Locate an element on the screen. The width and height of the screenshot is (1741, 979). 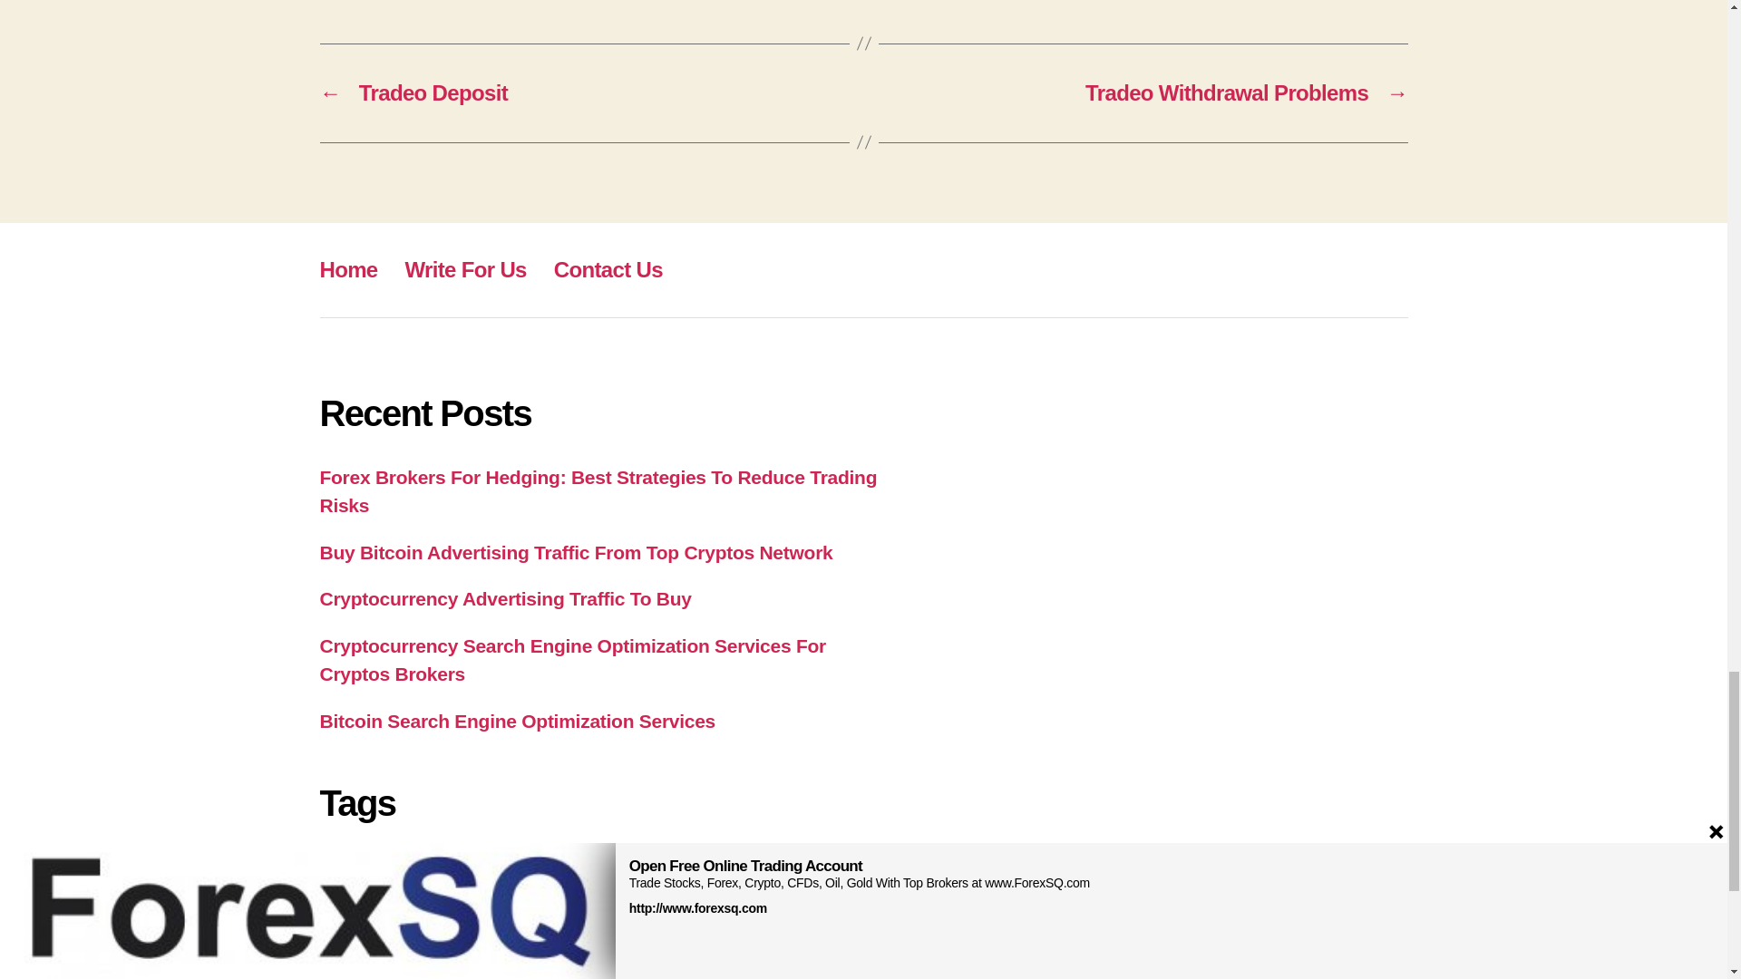
Best Forex Brokers is located at coordinates (513, 867).